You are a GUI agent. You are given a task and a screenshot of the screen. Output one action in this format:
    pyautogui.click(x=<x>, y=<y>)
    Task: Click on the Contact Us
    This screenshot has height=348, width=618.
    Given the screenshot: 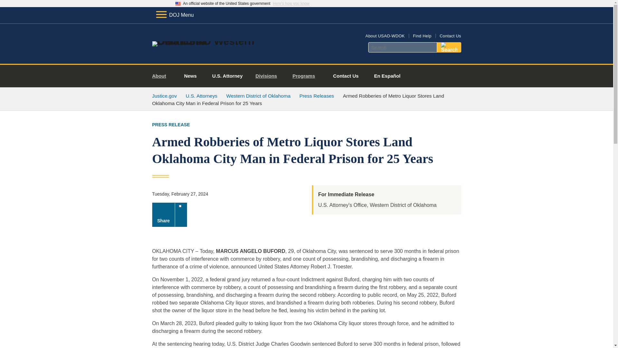 What is the action you would take?
    pyautogui.click(x=346, y=76)
    